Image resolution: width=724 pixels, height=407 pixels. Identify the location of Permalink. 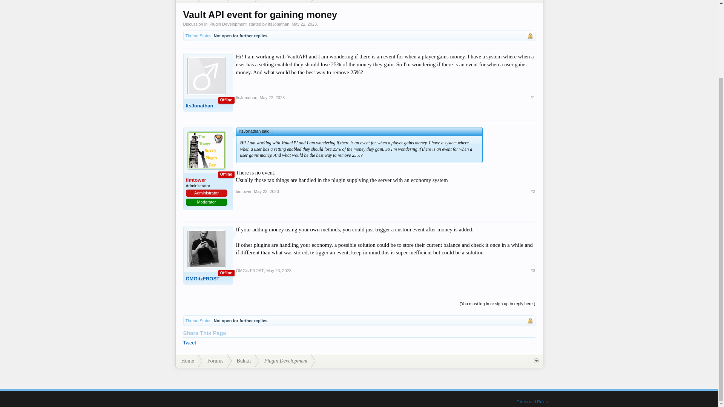
(266, 191).